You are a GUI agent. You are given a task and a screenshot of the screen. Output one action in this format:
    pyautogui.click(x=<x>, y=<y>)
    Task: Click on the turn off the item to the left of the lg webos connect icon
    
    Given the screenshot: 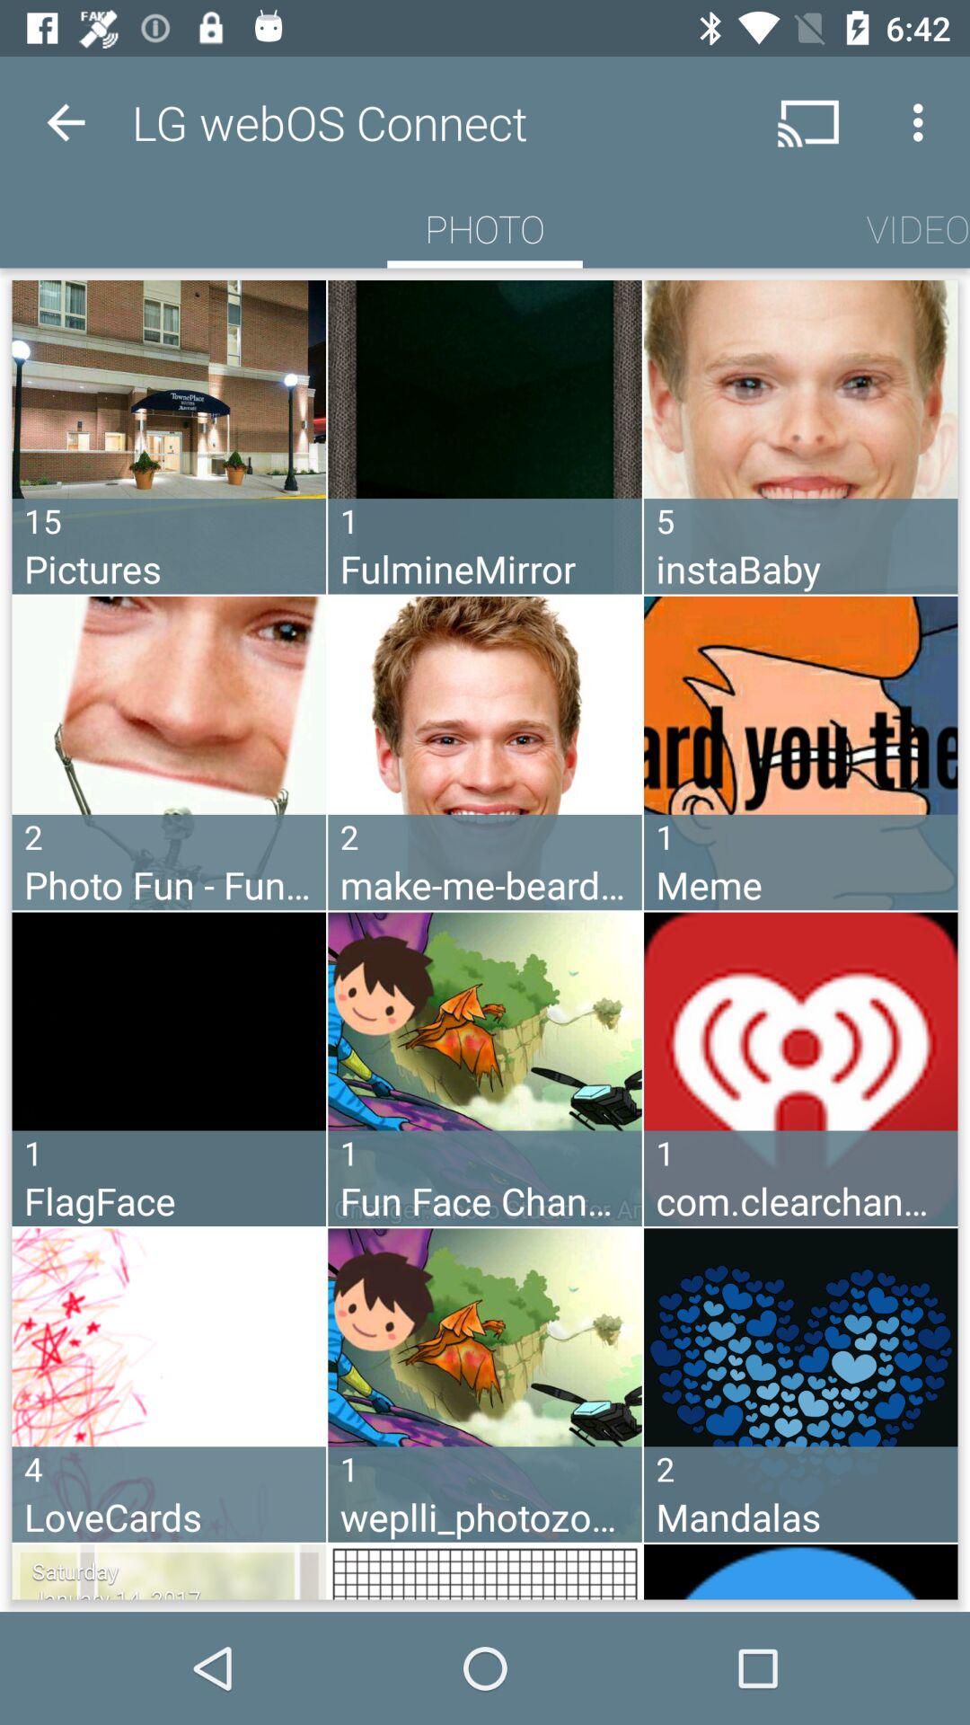 What is the action you would take?
    pyautogui.click(x=66, y=122)
    